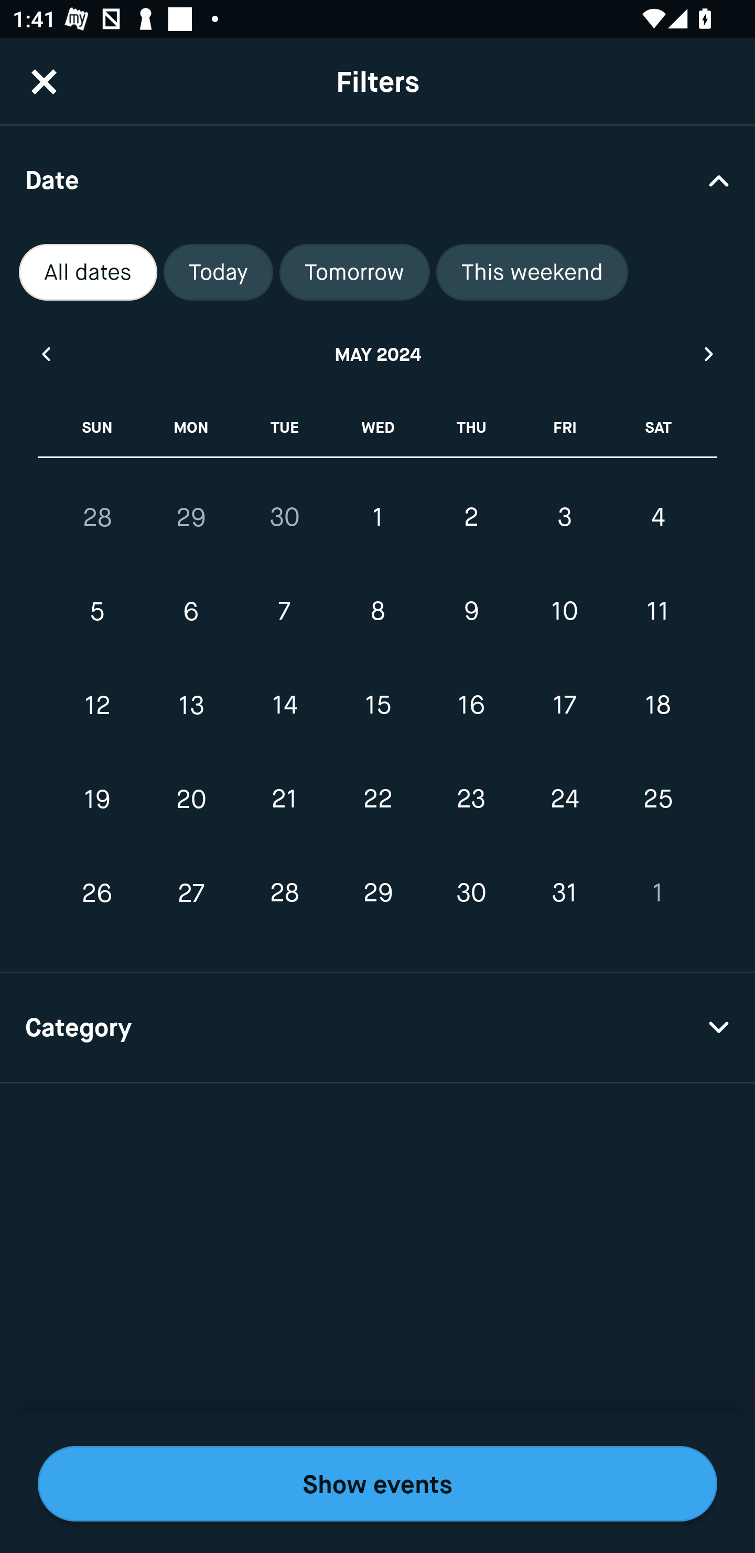 This screenshot has height=1553, width=755. What do you see at coordinates (377, 705) in the screenshot?
I see `15` at bounding box center [377, 705].